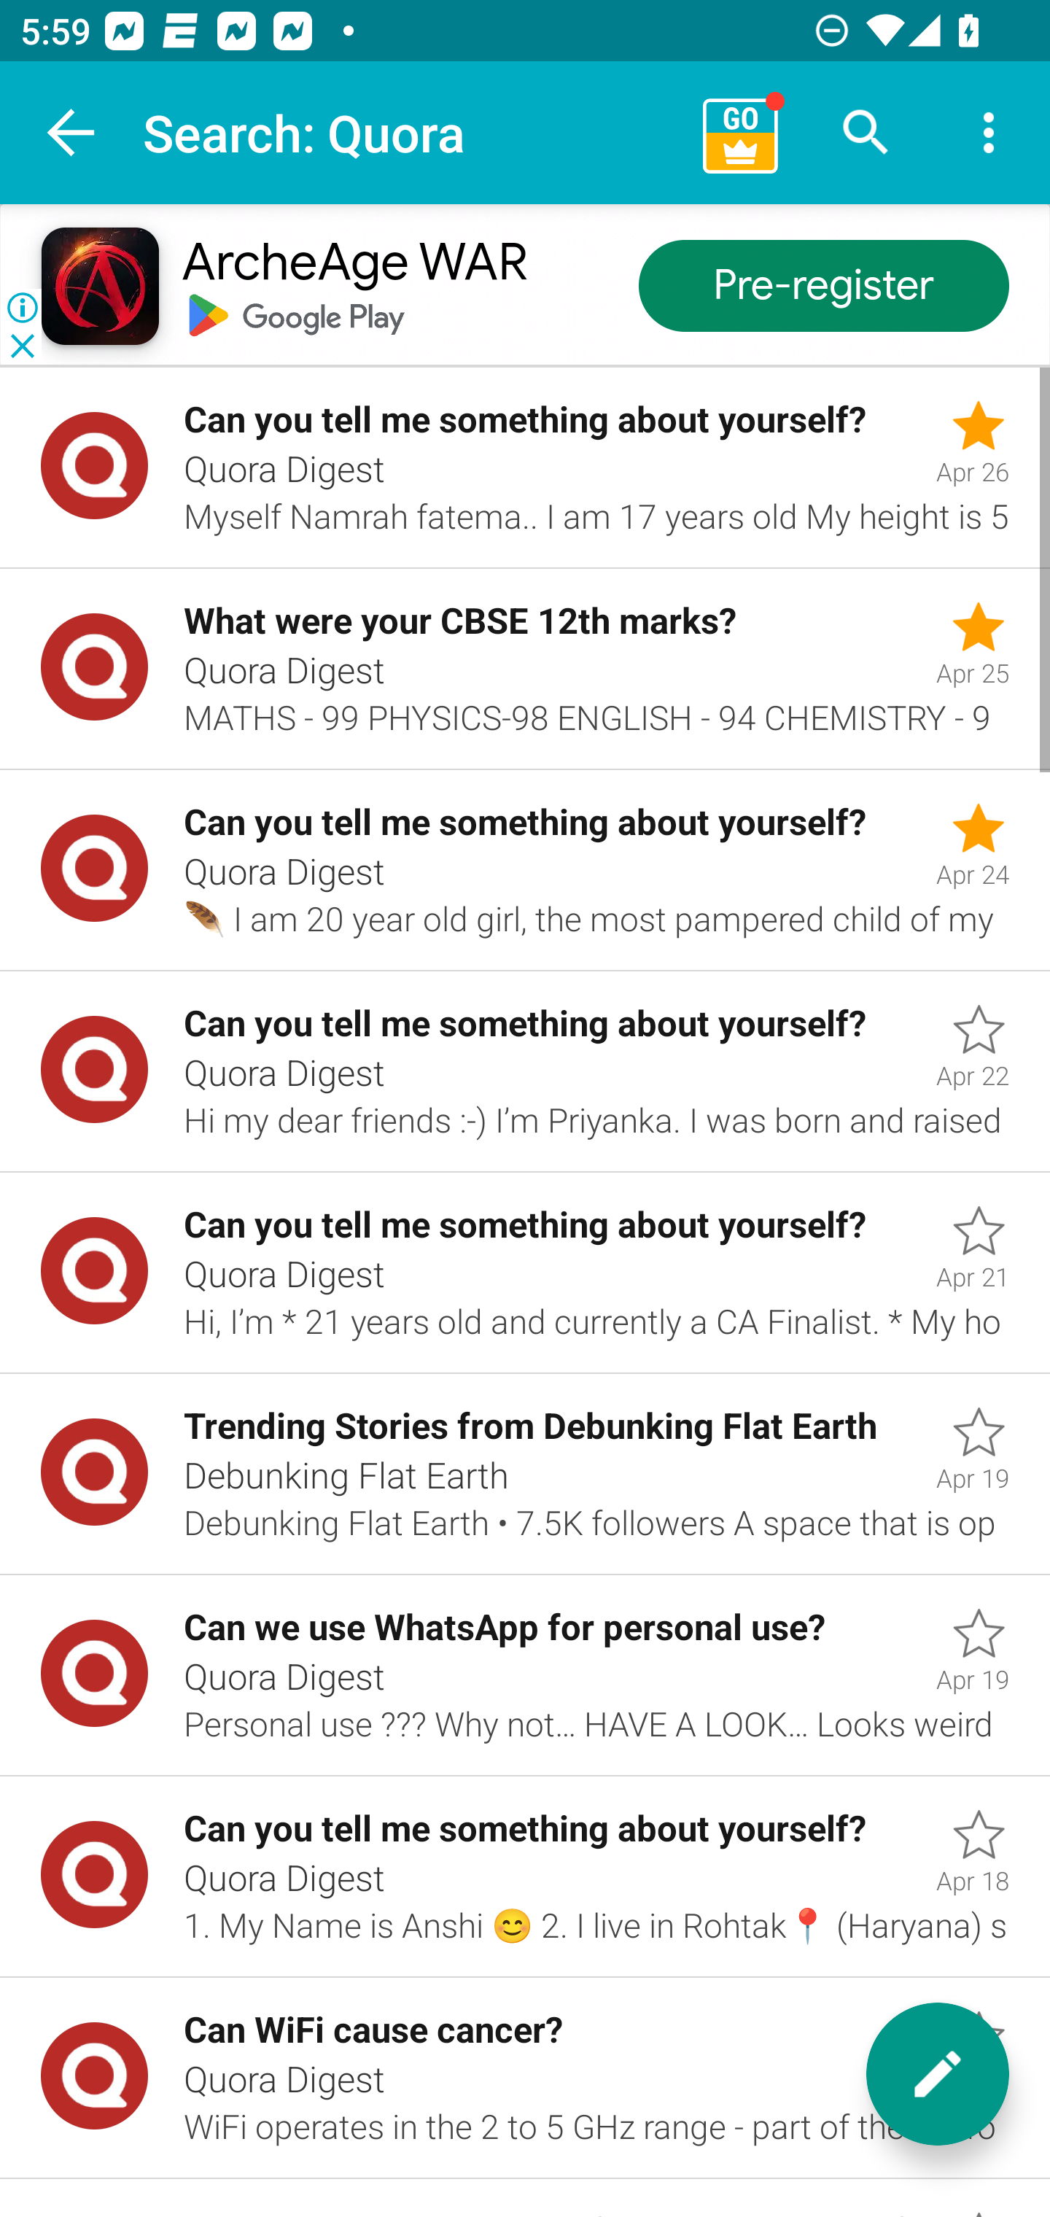 This screenshot has width=1050, height=2217. I want to click on New message, so click(938, 2074).